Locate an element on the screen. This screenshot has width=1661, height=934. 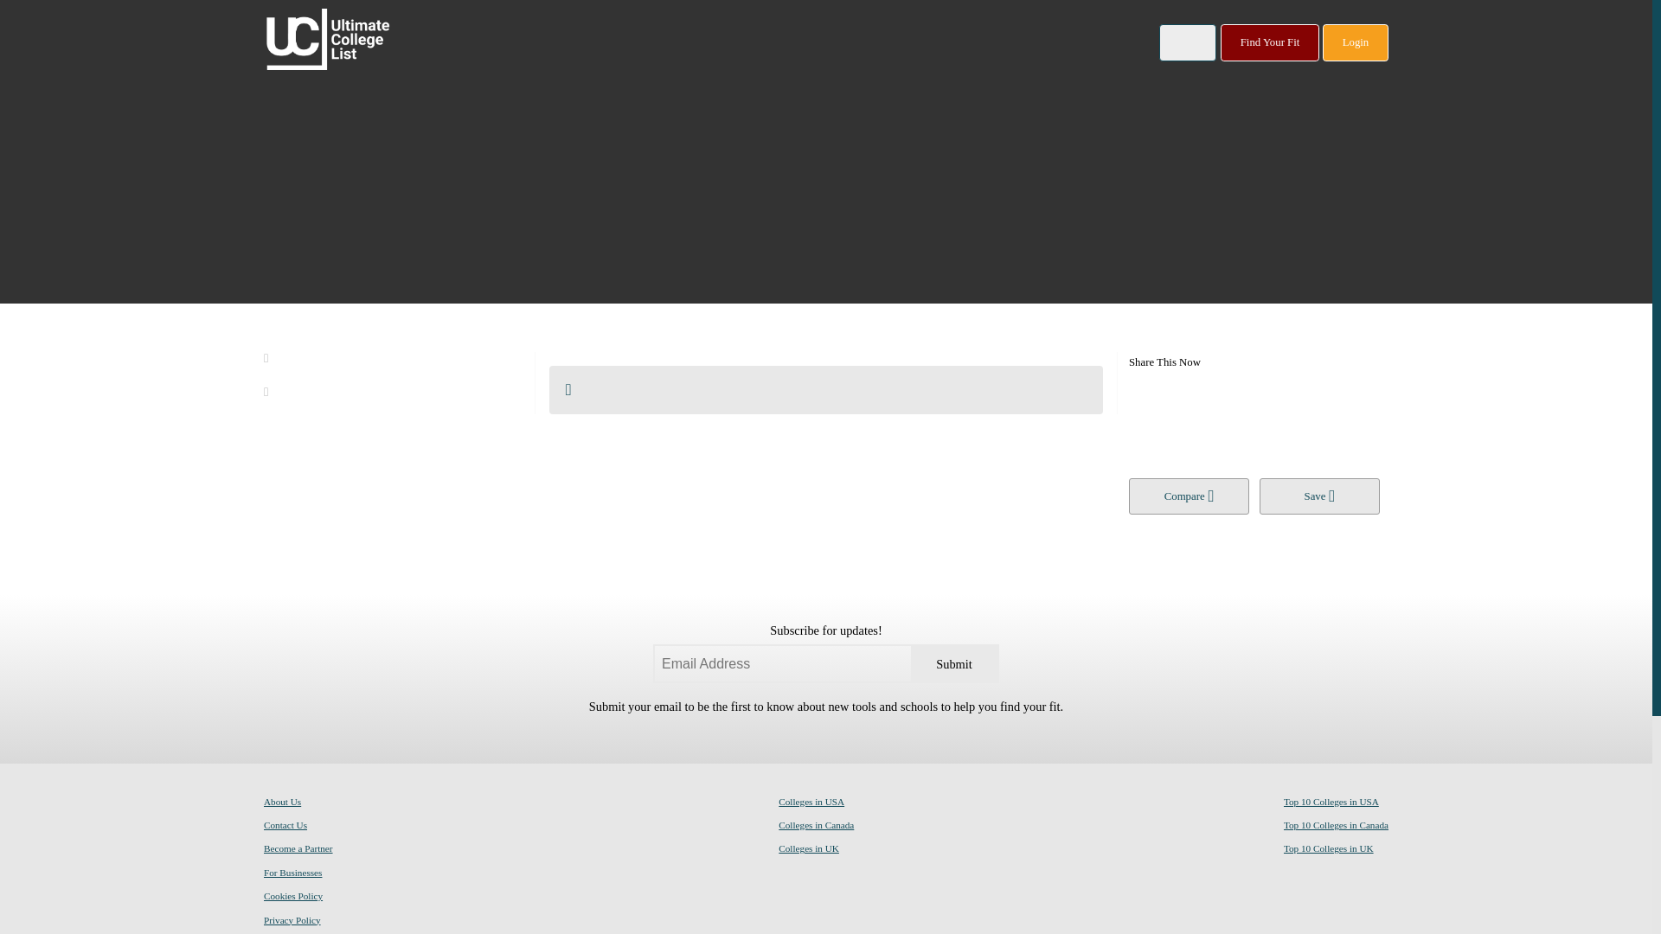
About Us is located at coordinates (282, 801).